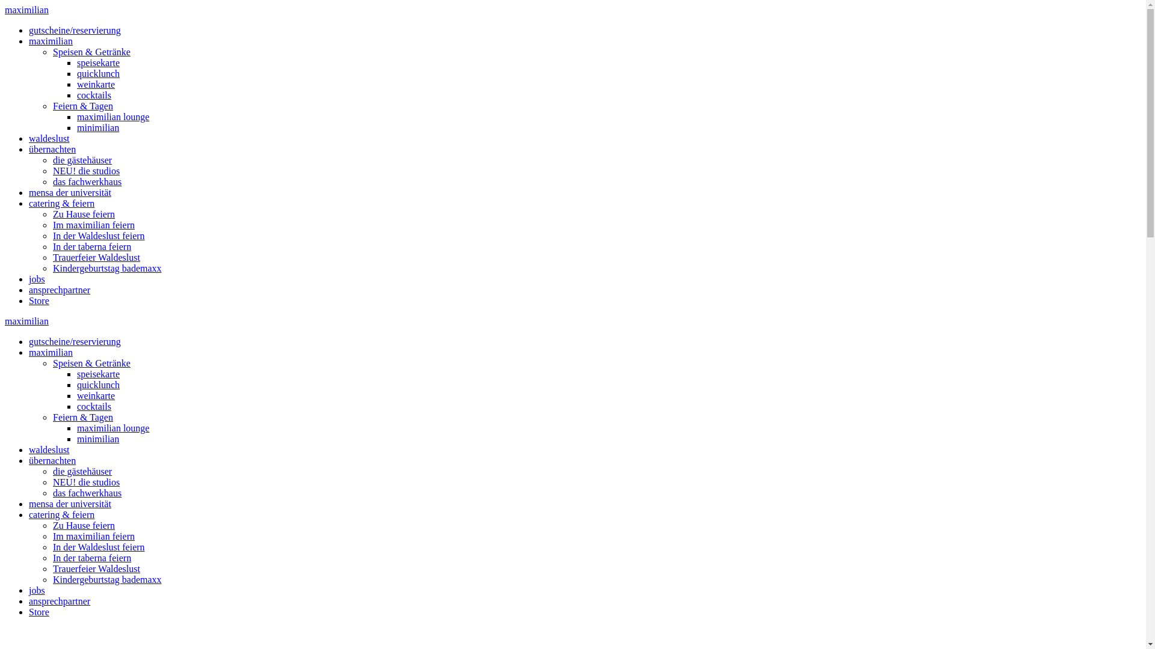 This screenshot has height=649, width=1155. What do you see at coordinates (92, 558) in the screenshot?
I see `In der taberna feiern` at bounding box center [92, 558].